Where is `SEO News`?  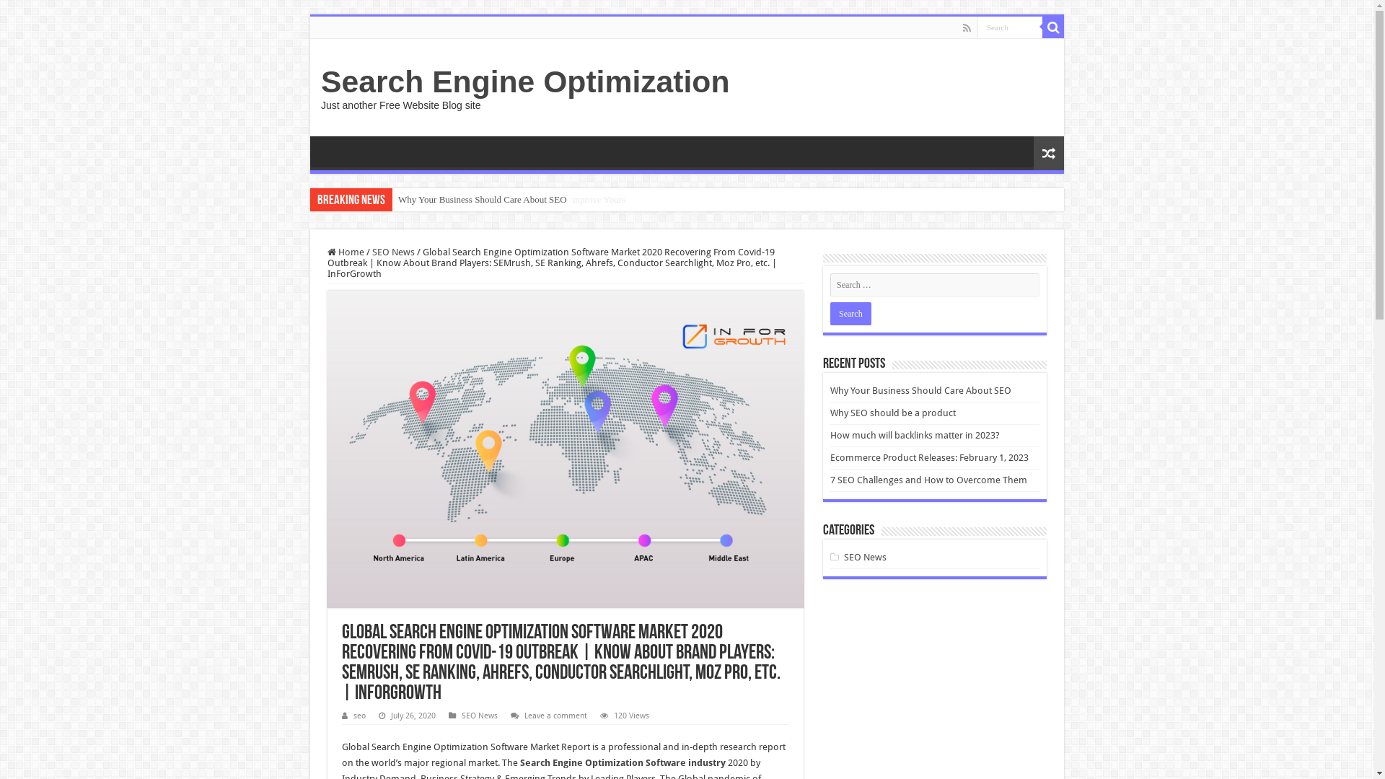
SEO News is located at coordinates (480, 716).